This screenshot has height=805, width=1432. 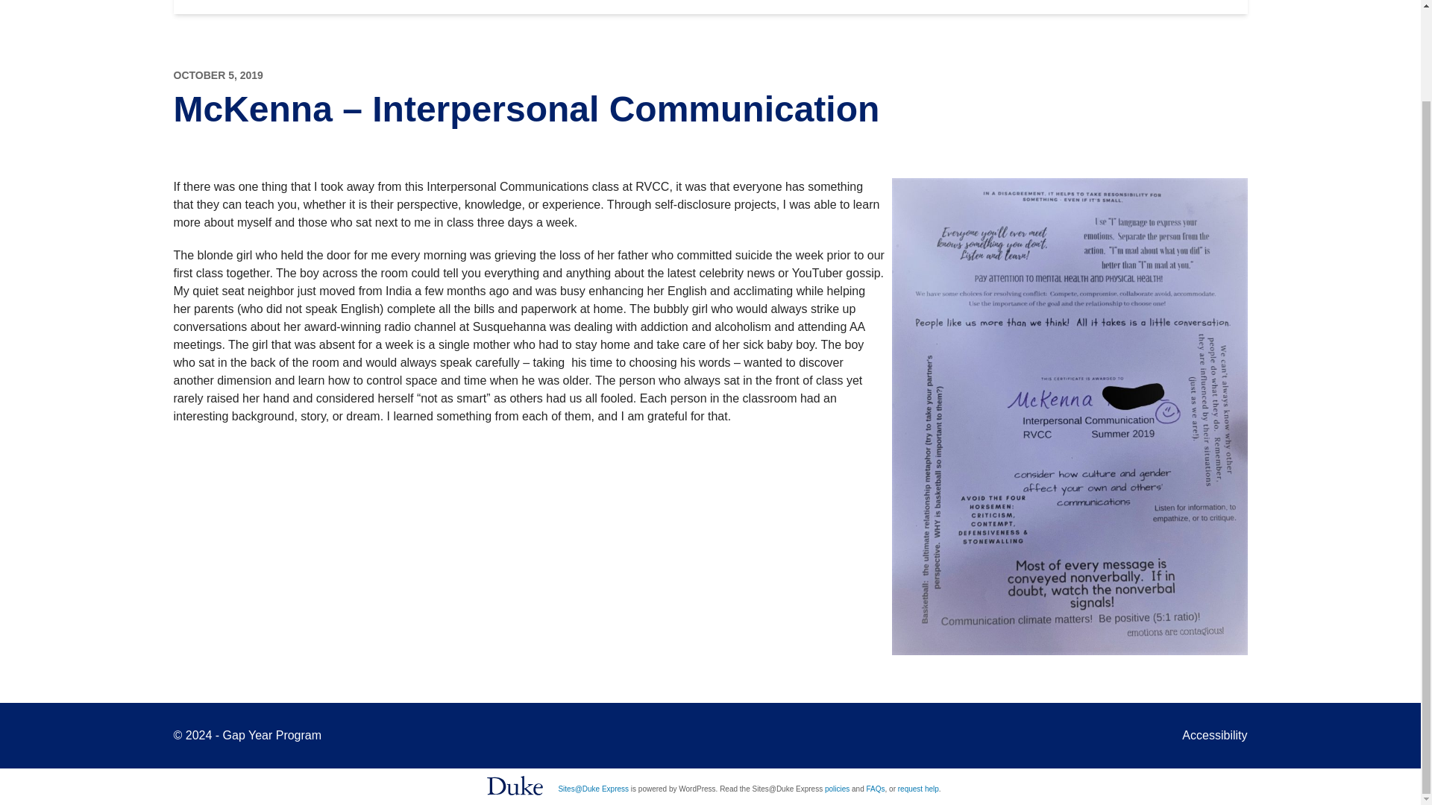 What do you see at coordinates (834, 7) in the screenshot?
I see `BLOGS` at bounding box center [834, 7].